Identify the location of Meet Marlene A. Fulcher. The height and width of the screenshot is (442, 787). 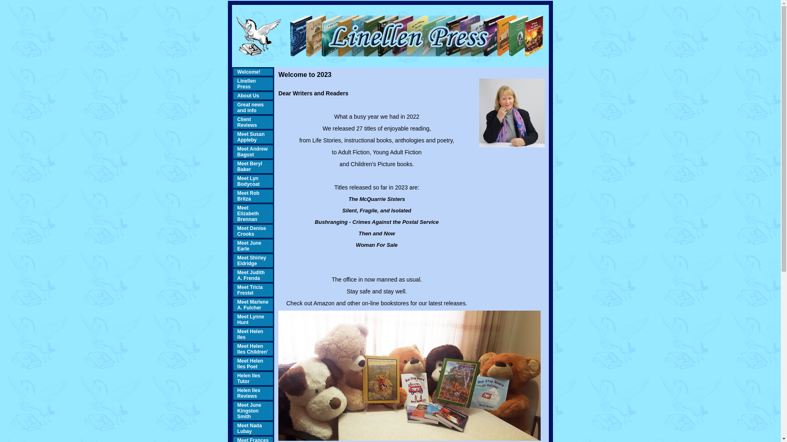
(253, 304).